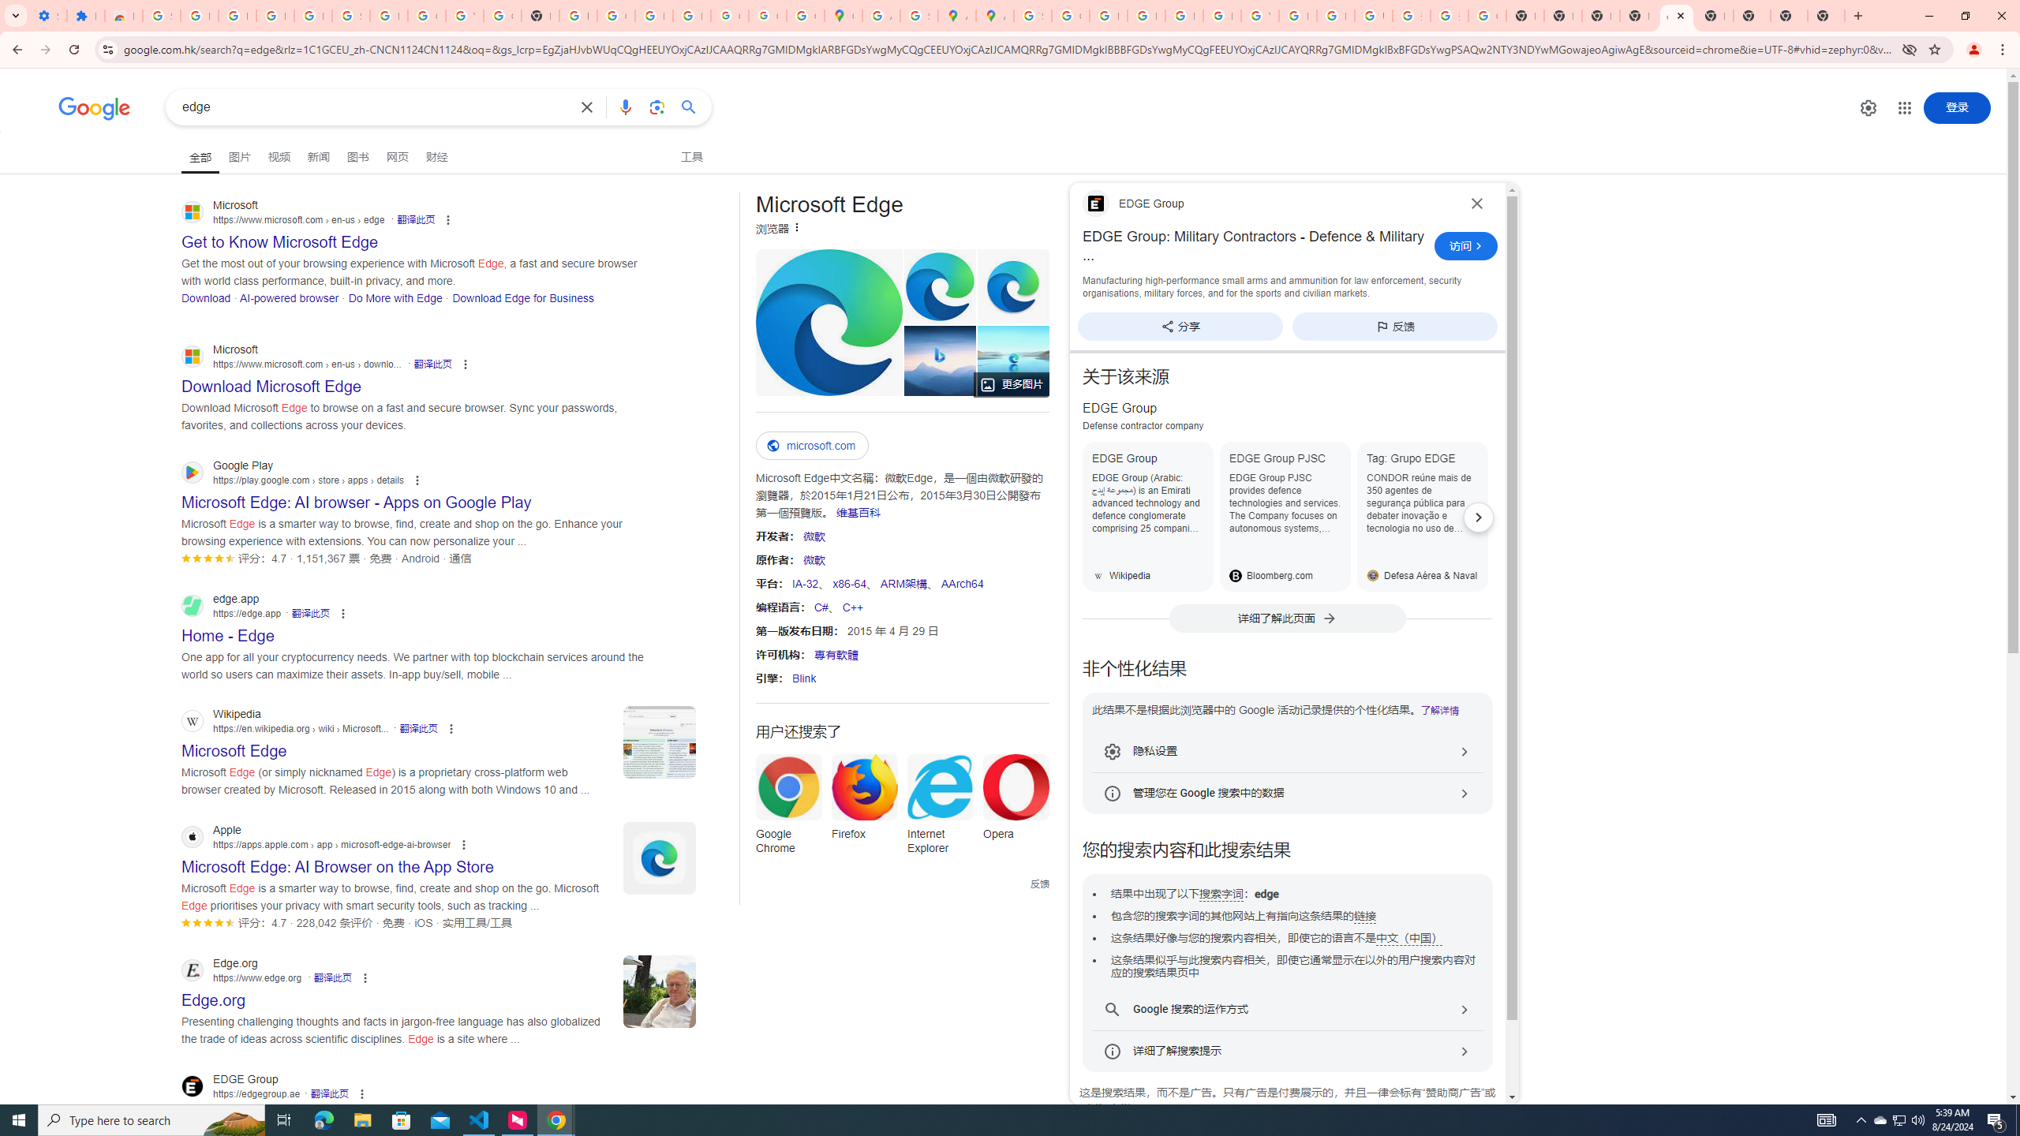  I want to click on Internet Explorer, so click(940, 809).